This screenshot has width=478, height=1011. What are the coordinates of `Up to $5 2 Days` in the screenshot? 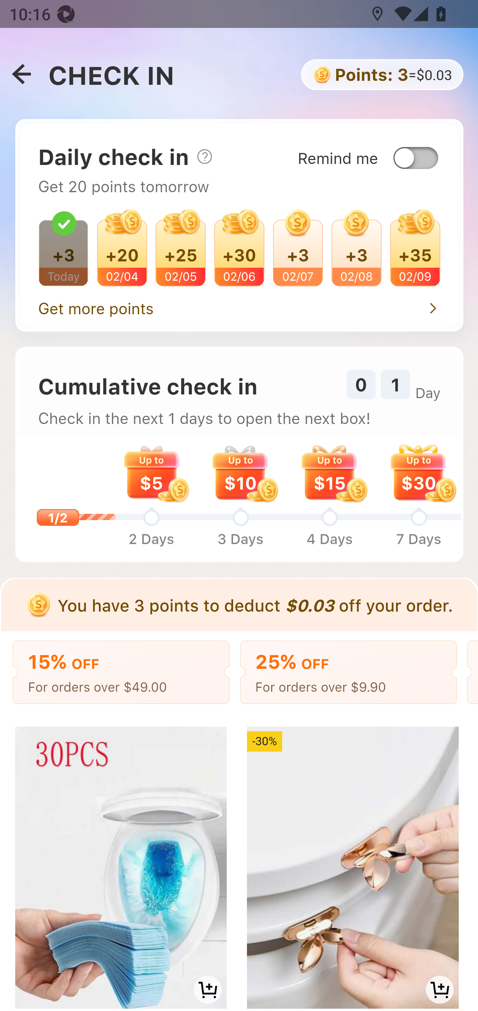 It's located at (151, 498).